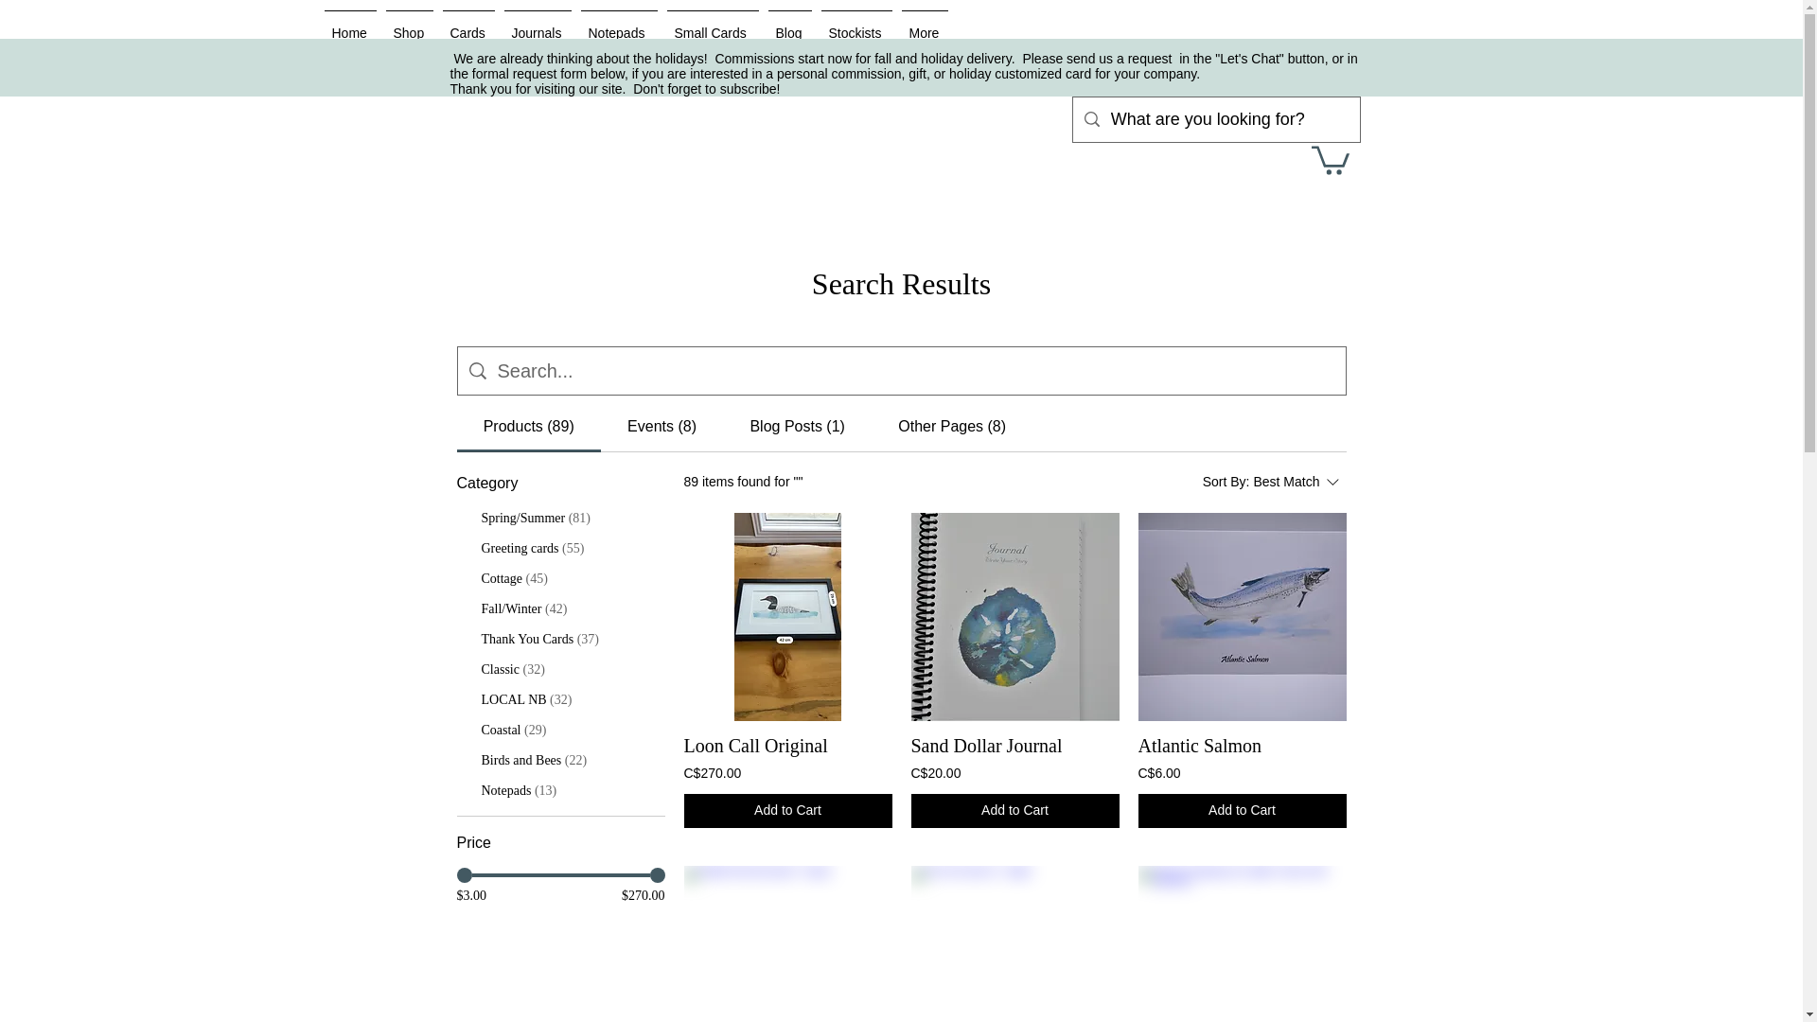 This screenshot has width=1817, height=1022. What do you see at coordinates (985, 746) in the screenshot?
I see `Sand Dollar Journal` at bounding box center [985, 746].